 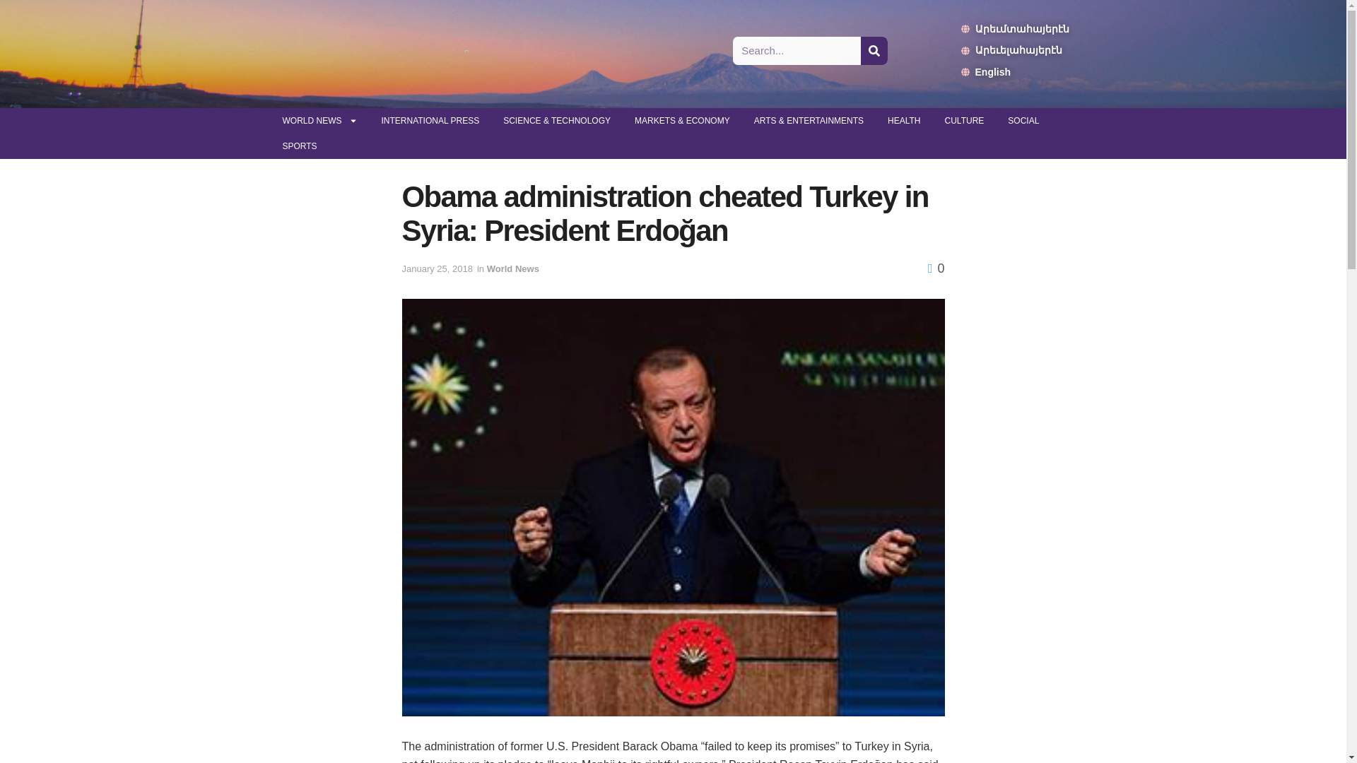 What do you see at coordinates (430, 121) in the screenshot?
I see `INTERNATIONAL PRESS` at bounding box center [430, 121].